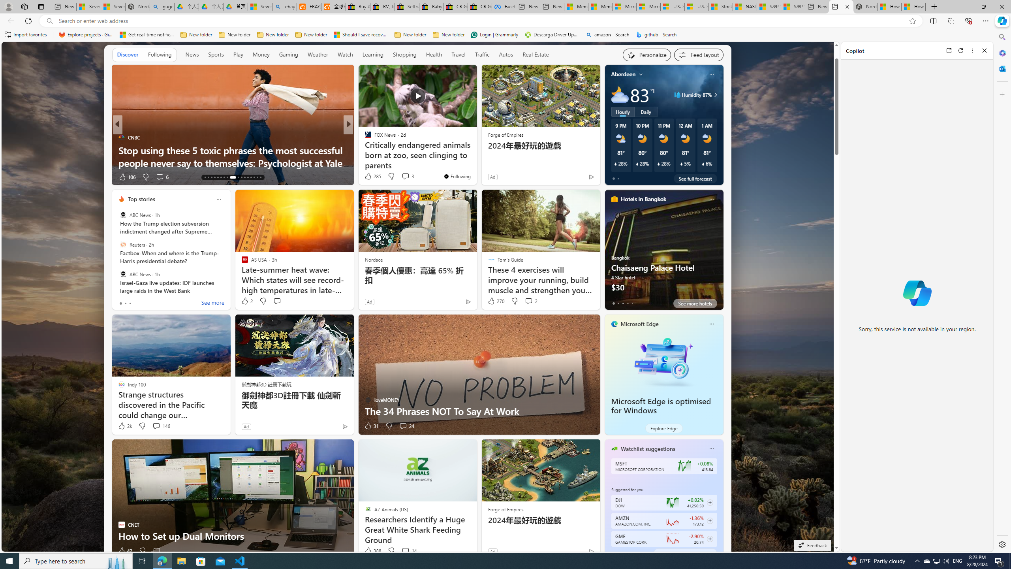 This screenshot has width=1011, height=569. I want to click on Daily, so click(646, 112).